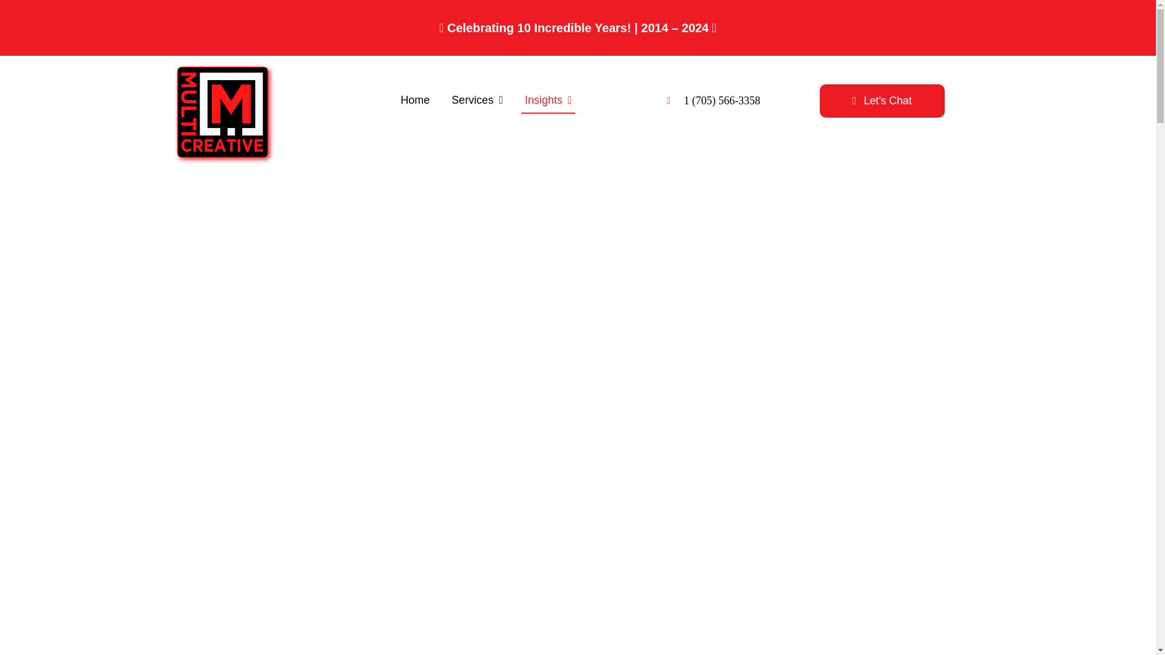 Image resolution: width=1165 pixels, height=655 pixels. Describe the element at coordinates (548, 101) in the screenshot. I see `Insights` at that location.